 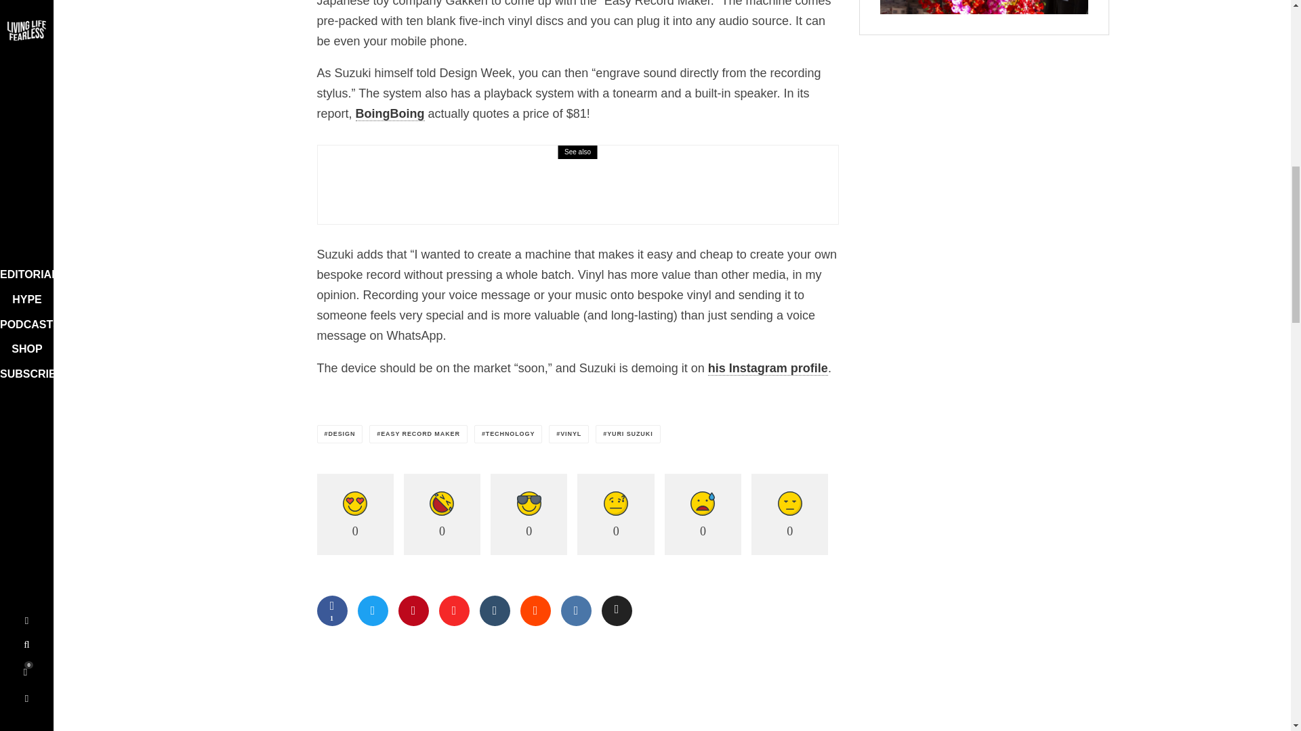 What do you see at coordinates (418, 433) in the screenshot?
I see `EASY RECORD MAKER` at bounding box center [418, 433].